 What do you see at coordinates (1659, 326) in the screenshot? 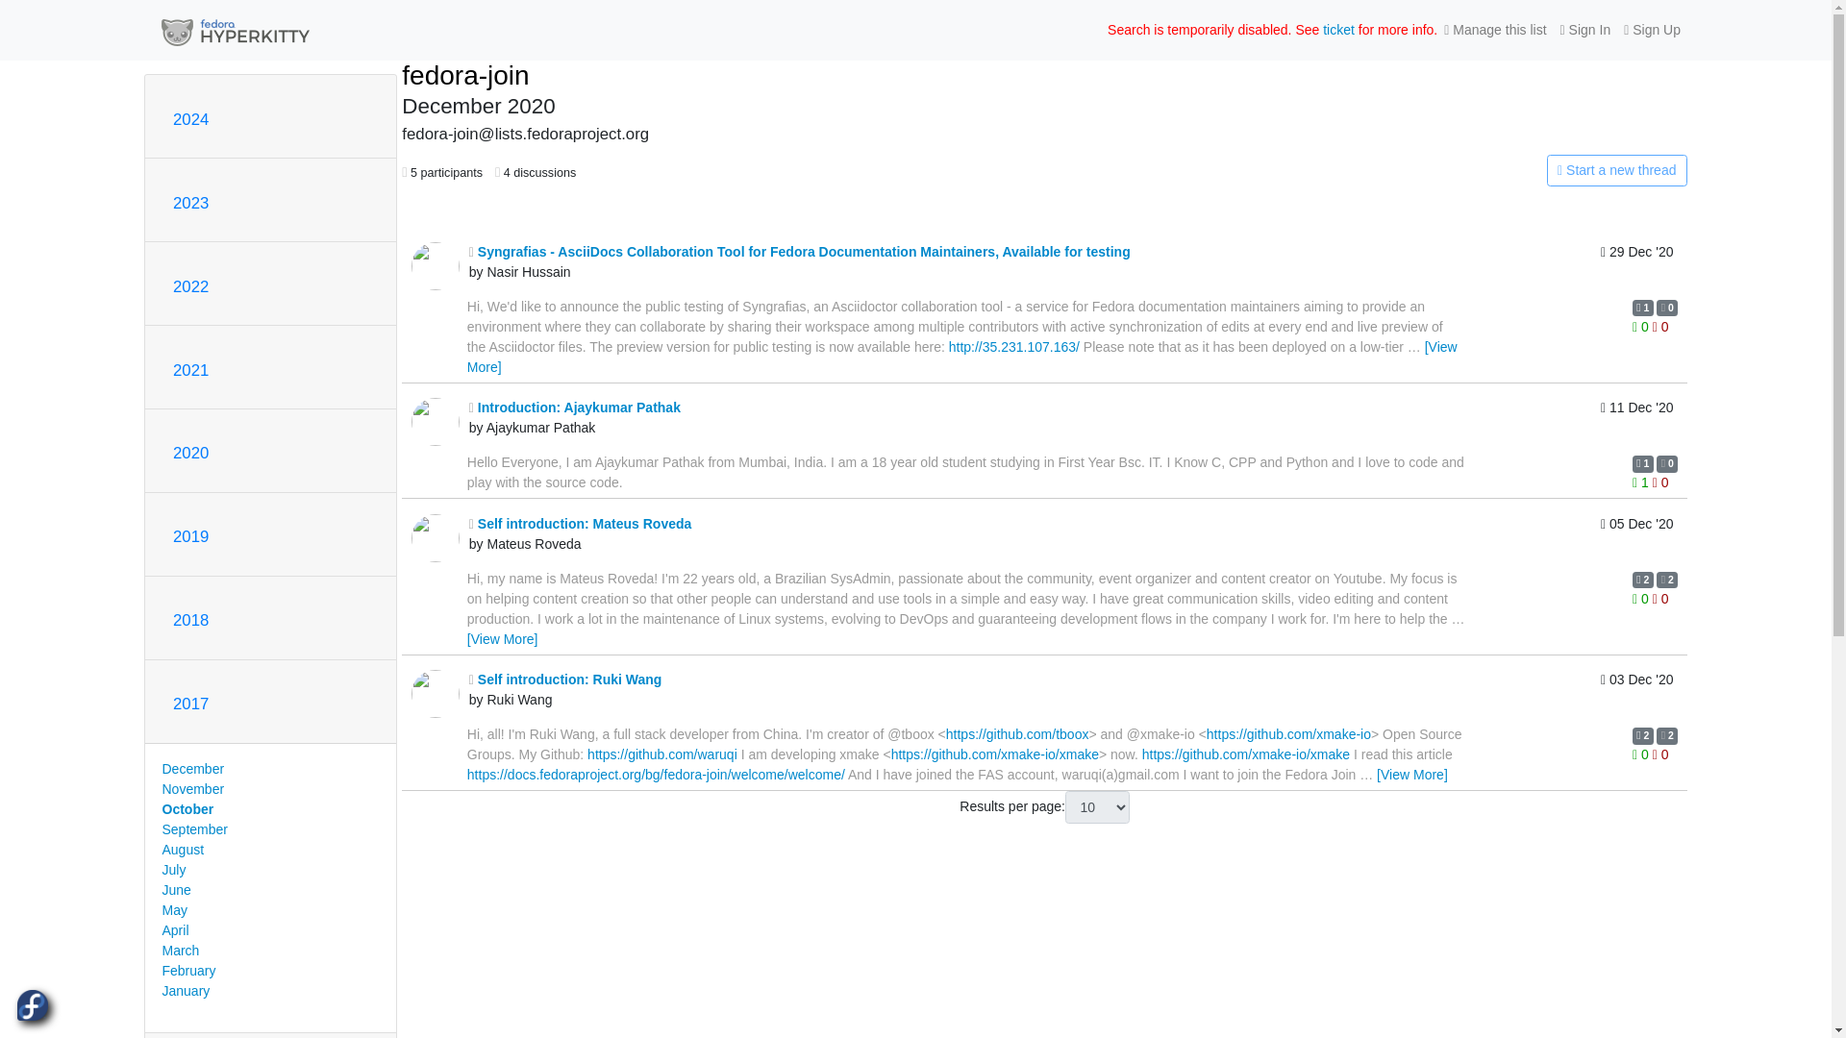
I see `You must be logged-in to vote.` at bounding box center [1659, 326].